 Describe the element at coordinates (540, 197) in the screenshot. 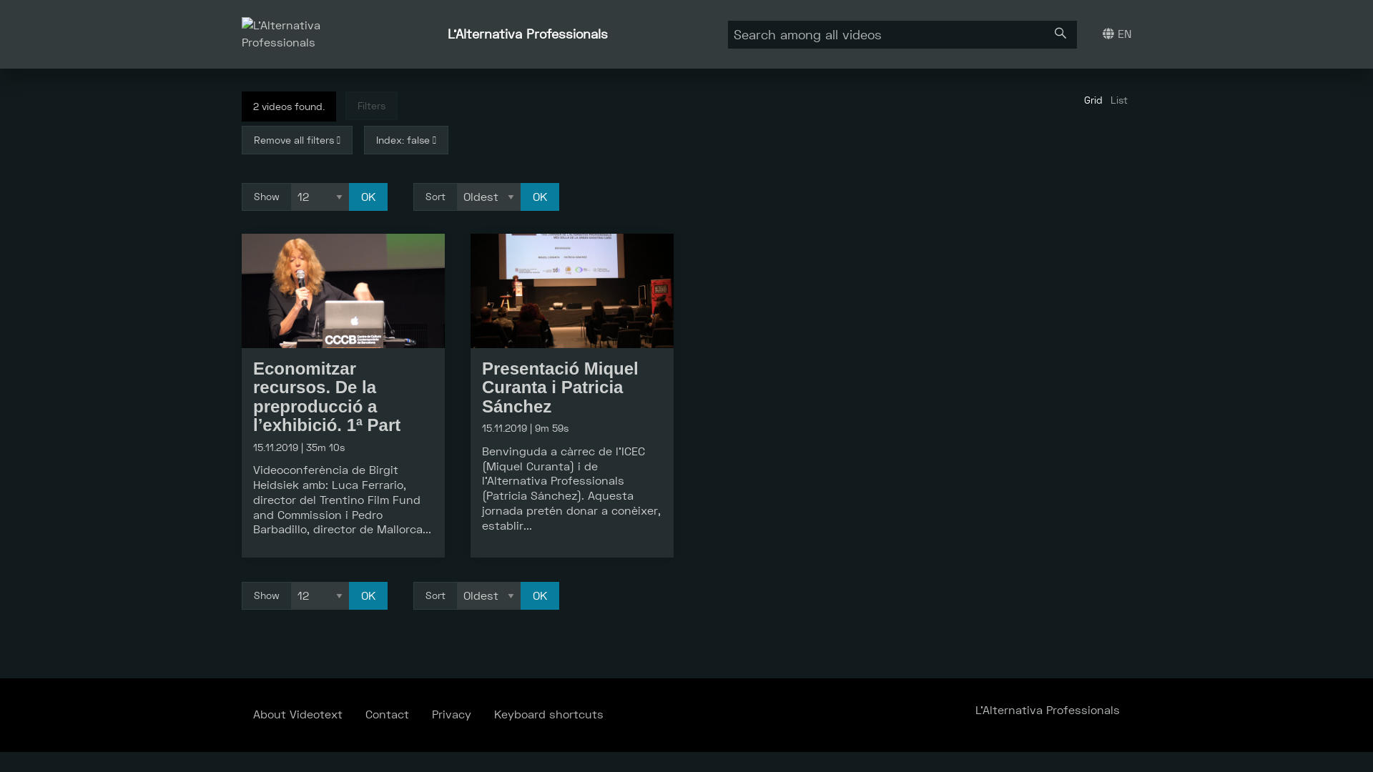

I see `OK` at that location.